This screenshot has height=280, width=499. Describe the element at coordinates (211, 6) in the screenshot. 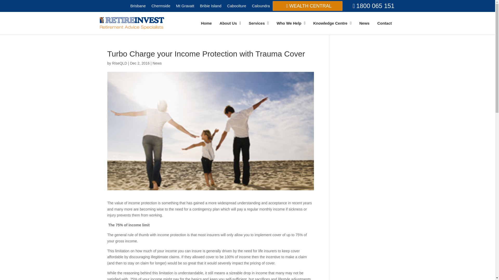

I see `Bribie Island` at that location.